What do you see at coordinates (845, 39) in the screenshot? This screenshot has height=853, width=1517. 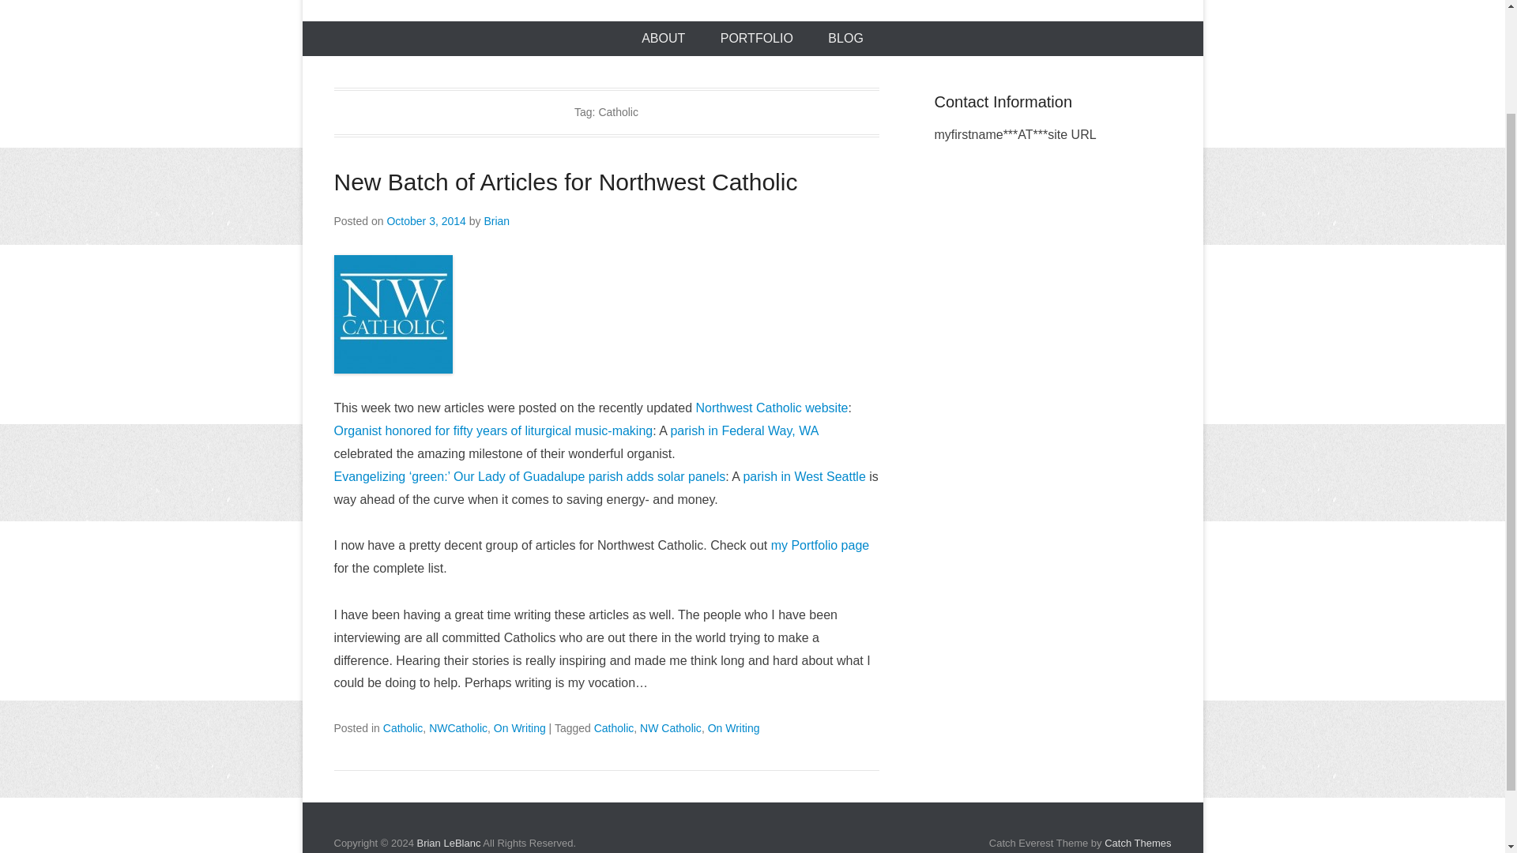 I see `BLOG` at bounding box center [845, 39].